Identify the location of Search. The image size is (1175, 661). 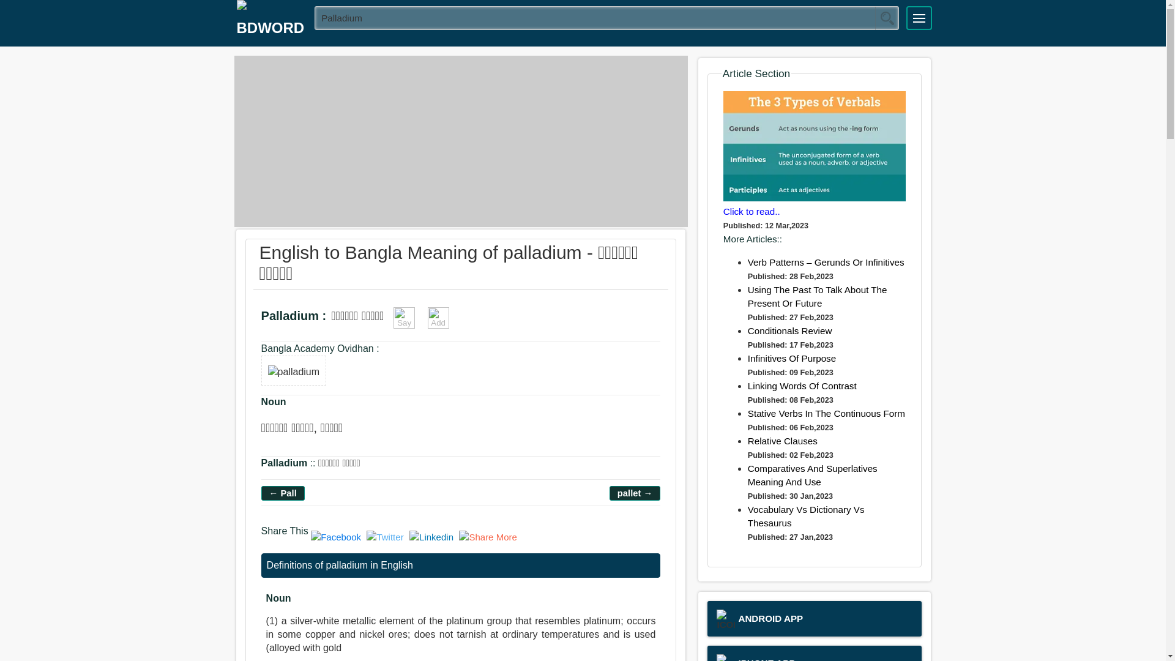
(887, 18).